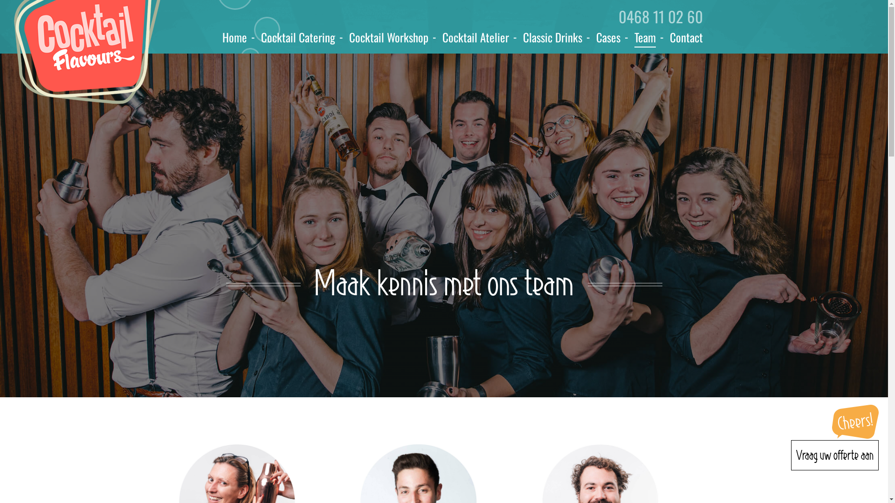  Describe the element at coordinates (645, 38) in the screenshot. I see `Team` at that location.